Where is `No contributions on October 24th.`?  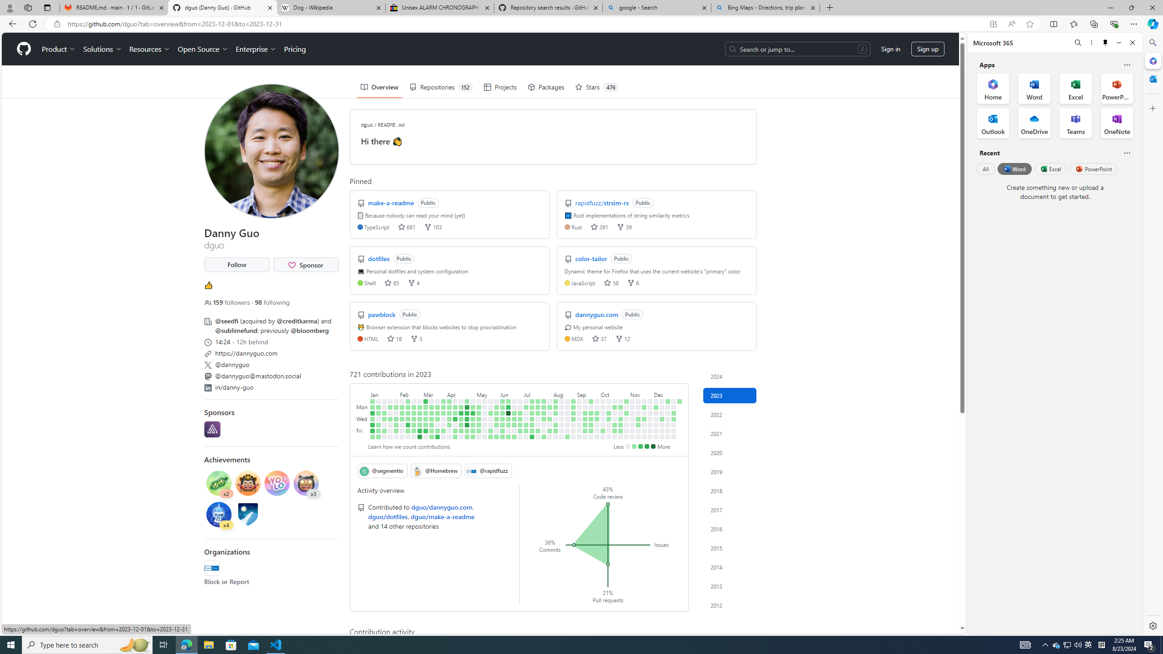 No contributions on October 24th. is located at coordinates (621, 413).